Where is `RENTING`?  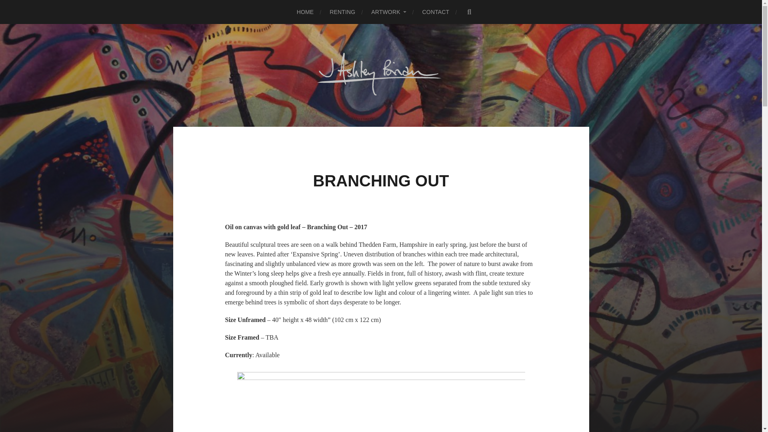 RENTING is located at coordinates (342, 12).